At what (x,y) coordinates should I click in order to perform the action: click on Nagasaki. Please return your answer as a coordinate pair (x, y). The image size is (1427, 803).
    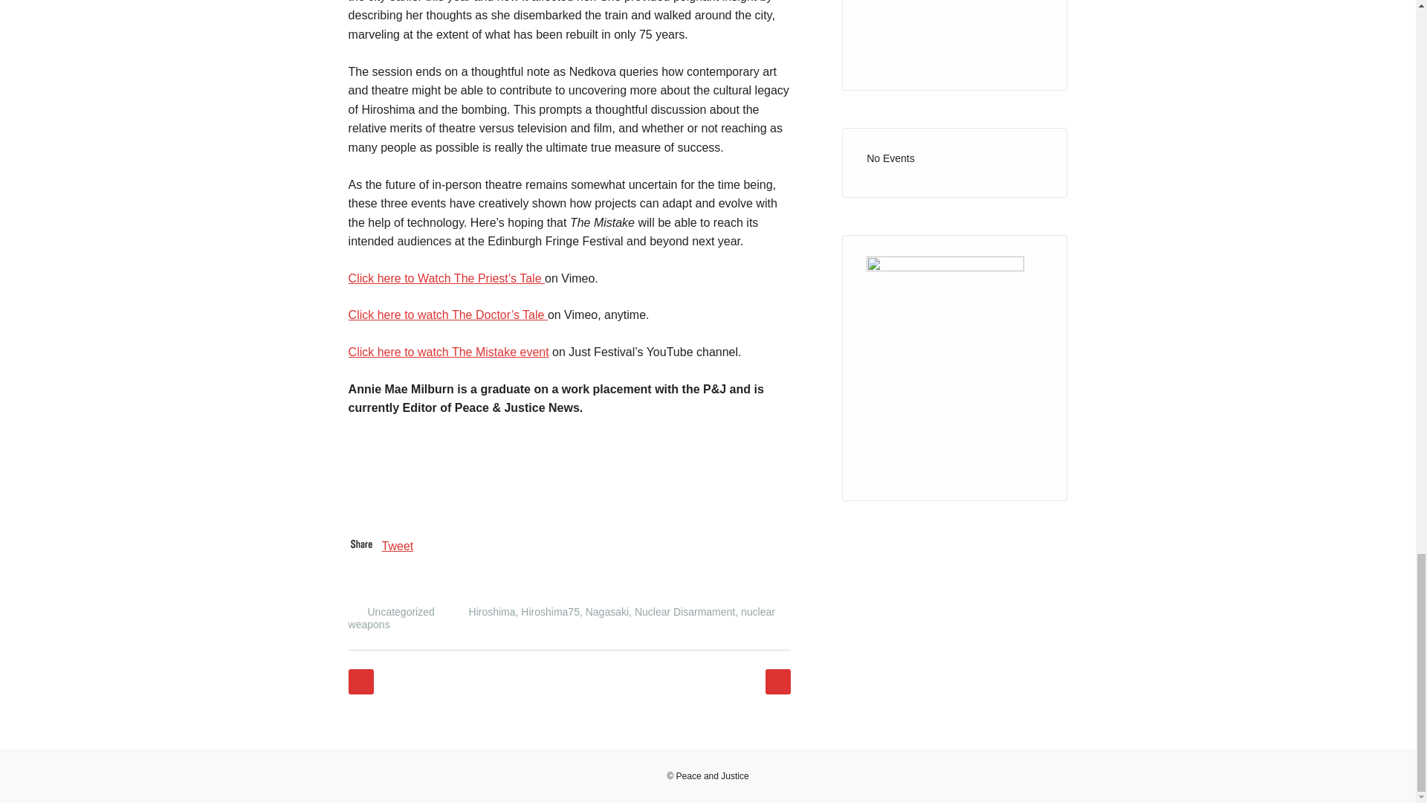
    Looking at the image, I should click on (606, 611).